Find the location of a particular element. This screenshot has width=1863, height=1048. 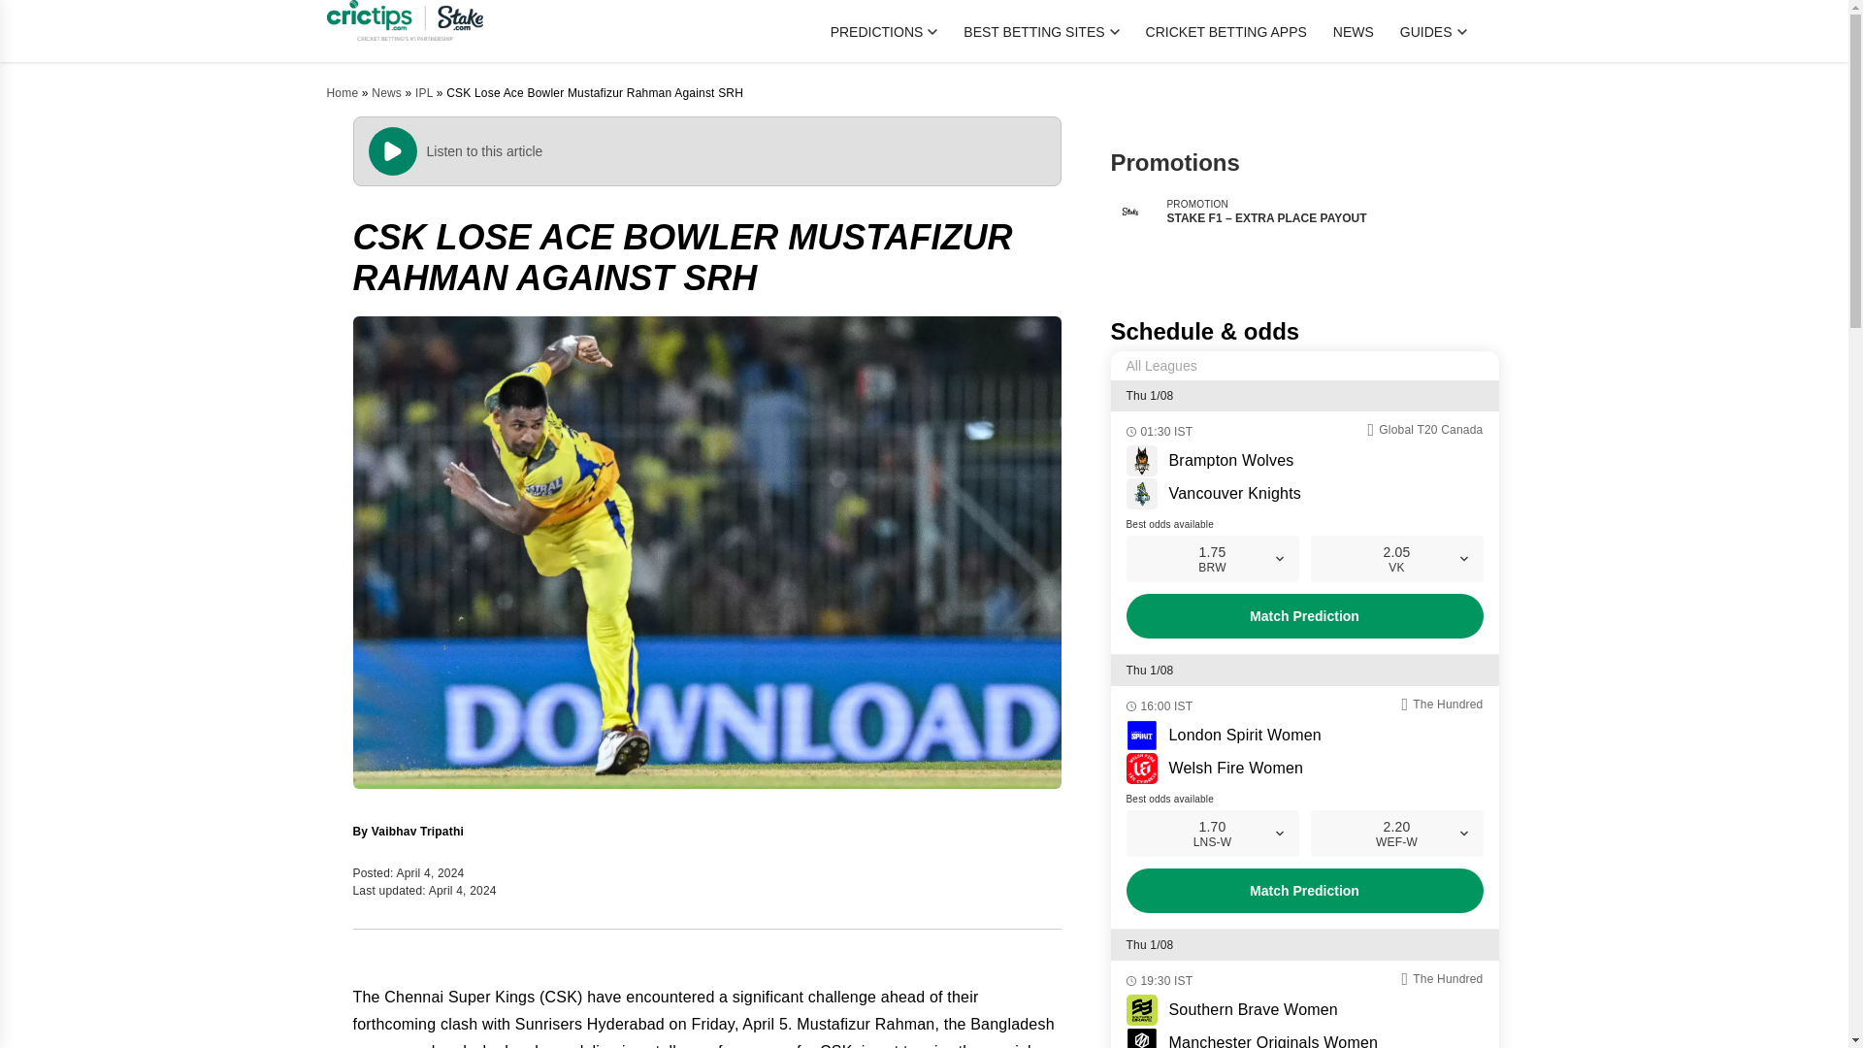

Play is located at coordinates (25, 10).